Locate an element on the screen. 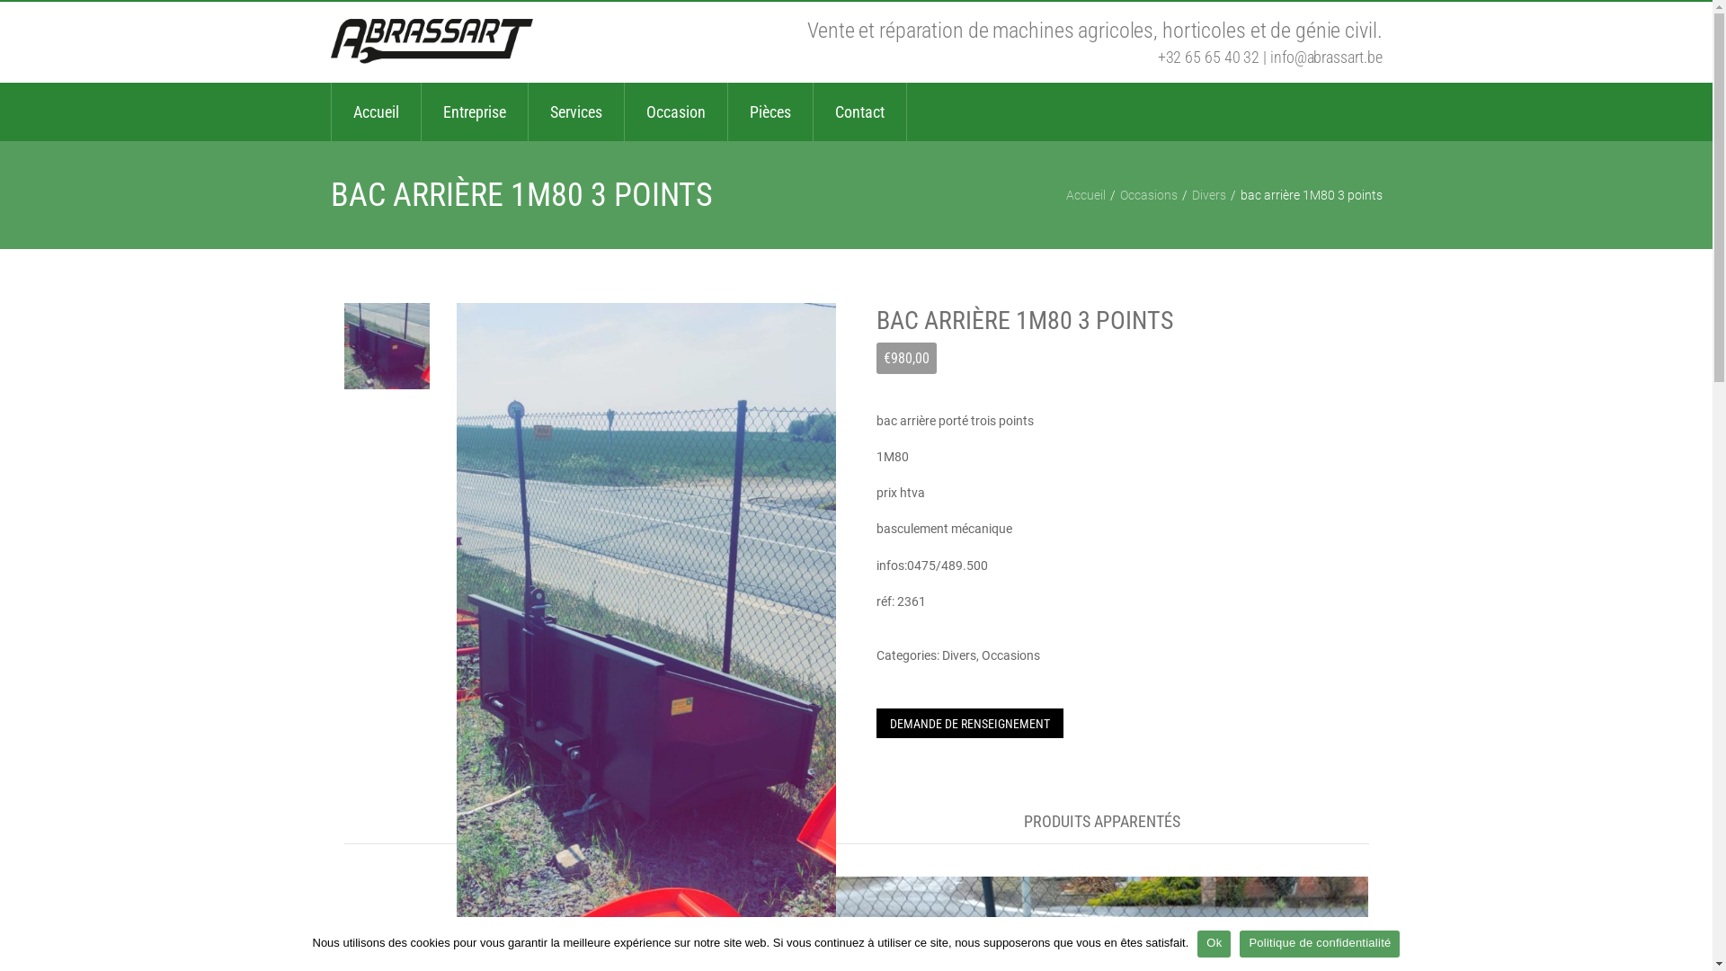 Image resolution: width=1726 pixels, height=971 pixels. Contact is located at coordinates (859, 111).